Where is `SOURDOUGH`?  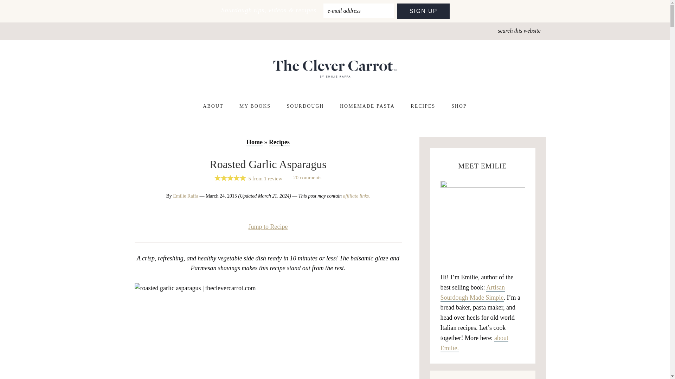
SOURDOUGH is located at coordinates (306, 106).